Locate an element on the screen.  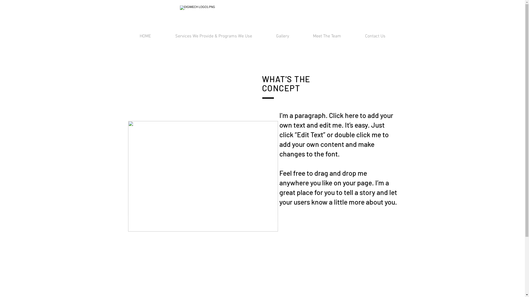
Services We Provide & Programs We Use is located at coordinates (214, 36).